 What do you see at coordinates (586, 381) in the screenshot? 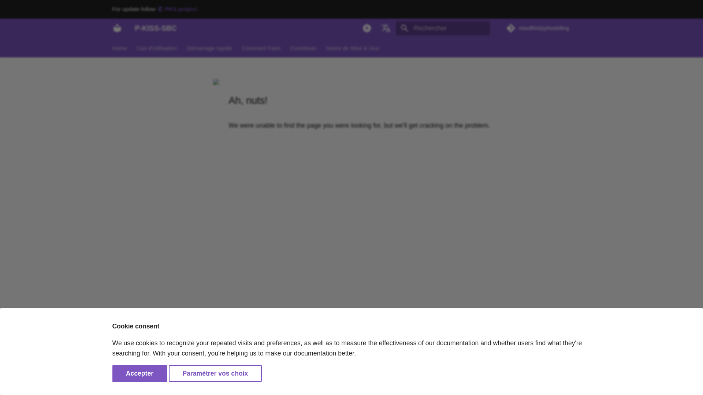
I see `hub.docker.com` at bounding box center [586, 381].